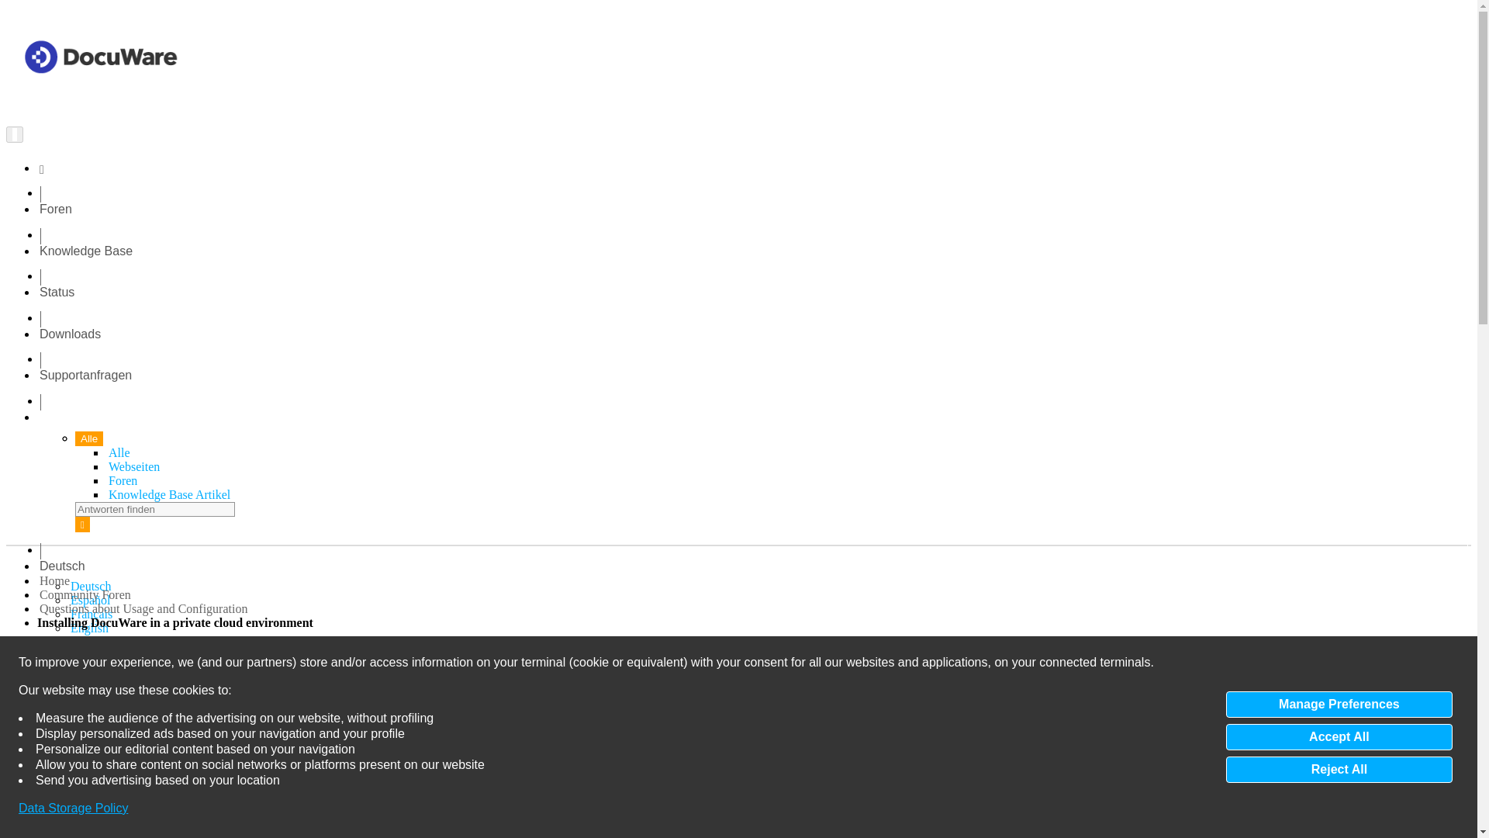 This screenshot has height=838, width=1489. I want to click on Foren, so click(123, 480).